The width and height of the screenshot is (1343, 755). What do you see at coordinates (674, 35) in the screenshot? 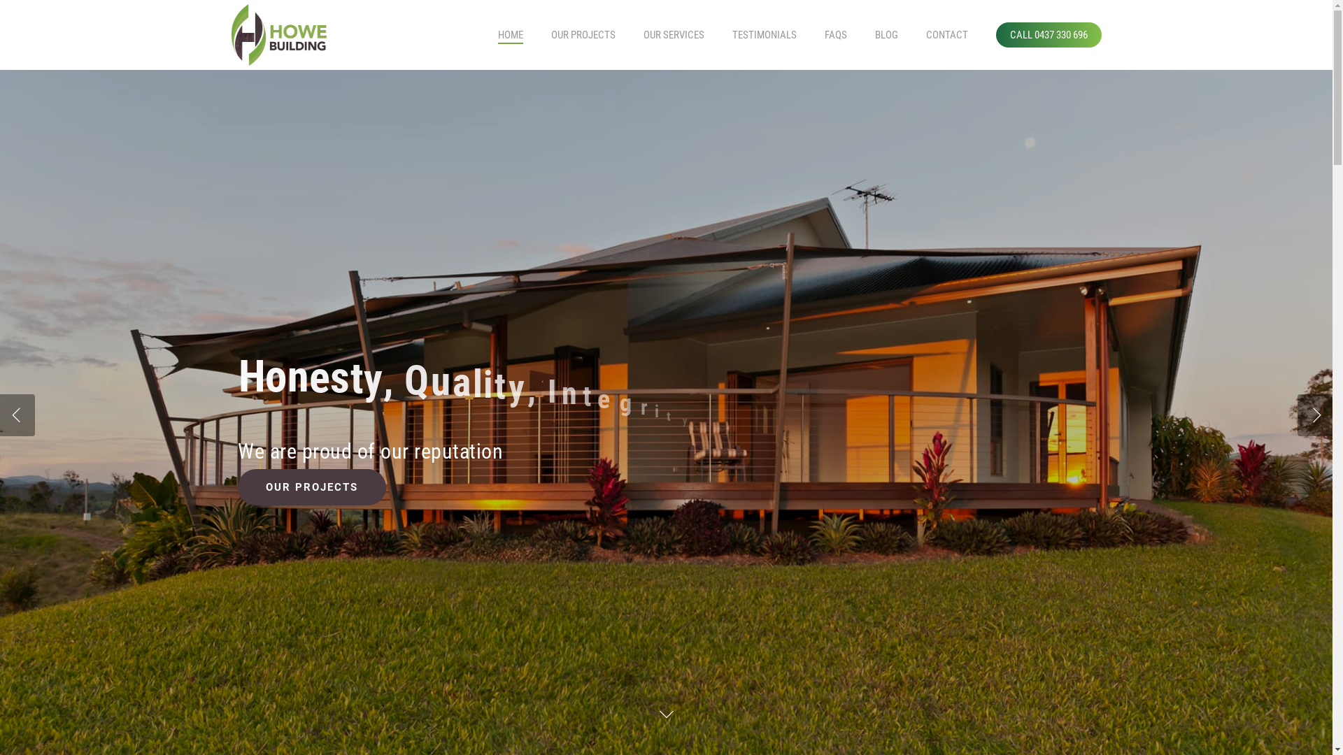
I see `OUR SERVICES` at bounding box center [674, 35].